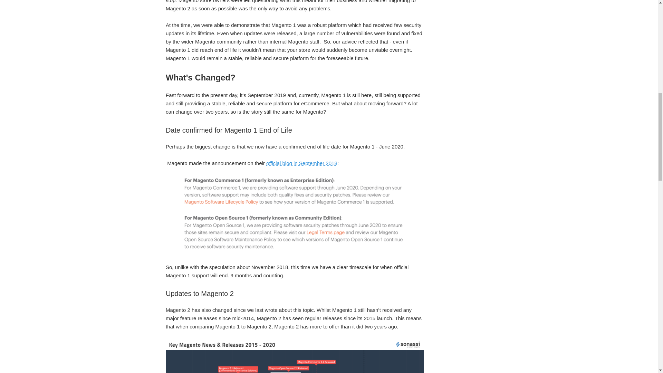 Image resolution: width=663 pixels, height=373 pixels. What do you see at coordinates (302, 163) in the screenshot?
I see `official blog in September 2018` at bounding box center [302, 163].